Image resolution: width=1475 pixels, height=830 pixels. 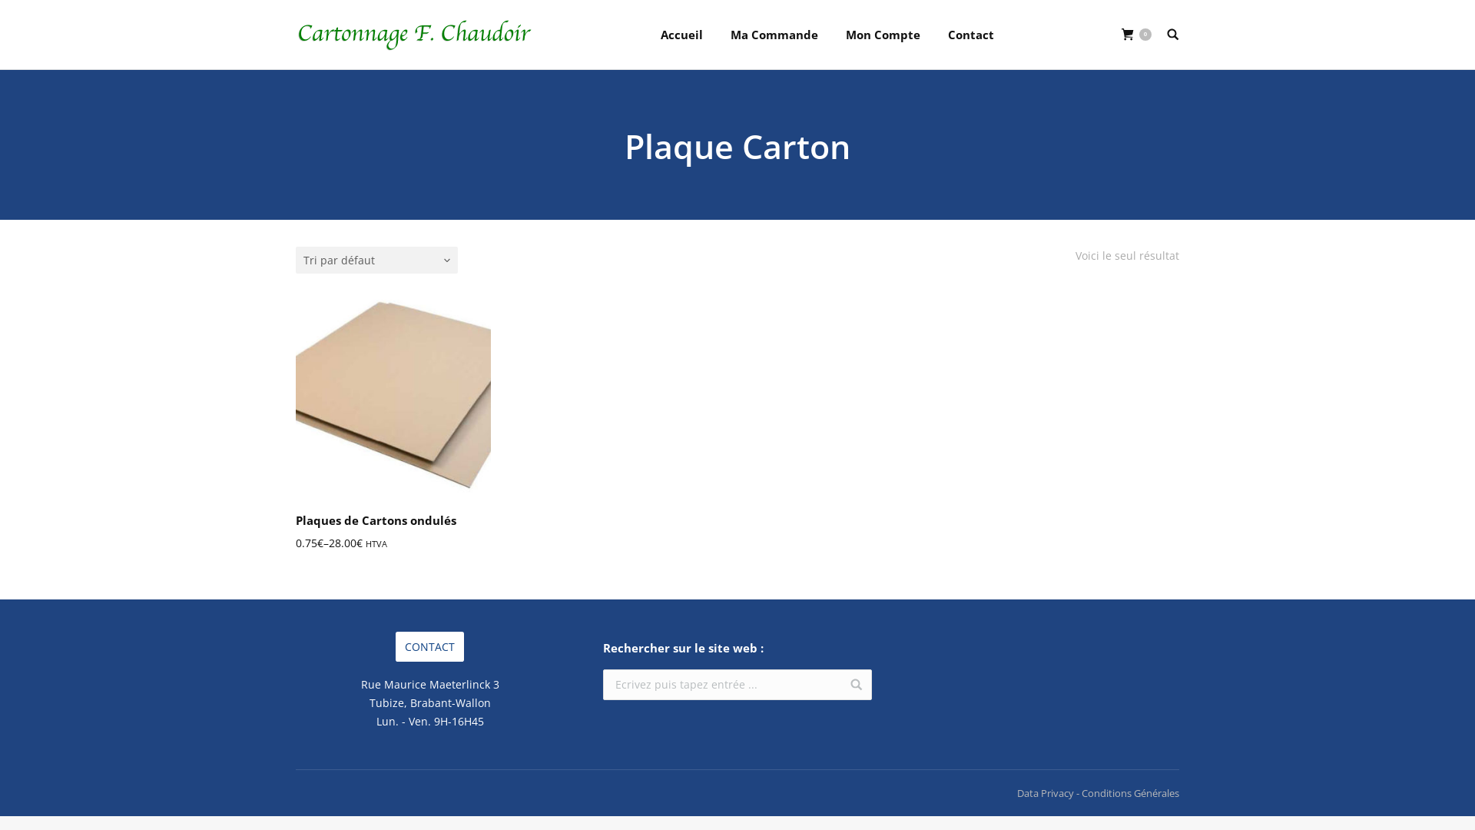 What do you see at coordinates (1173, 34) in the screenshot?
I see ` ` at bounding box center [1173, 34].